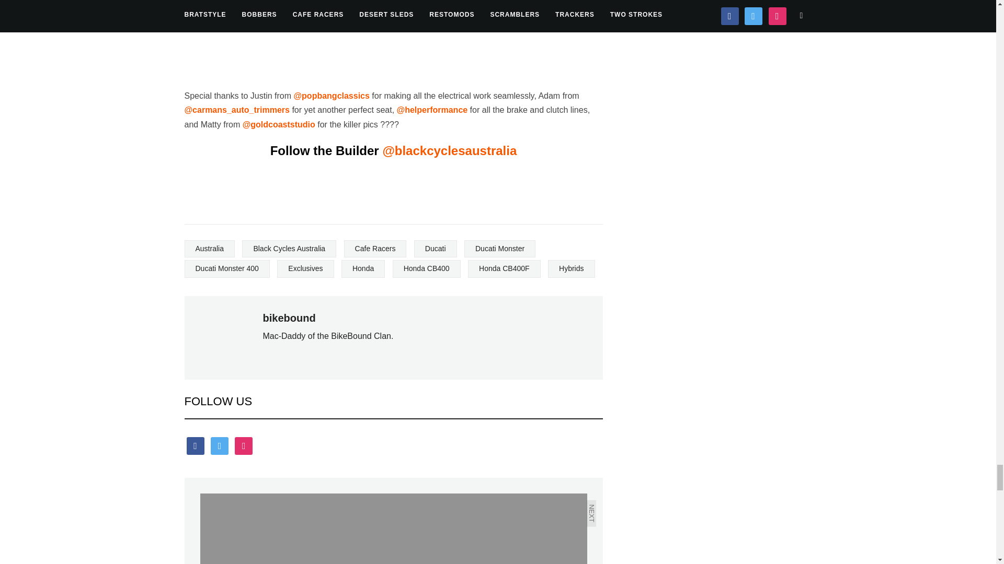 The width and height of the screenshot is (1004, 564). I want to click on Ready, Set, Scram: World's First Scram 411 Custom!, so click(296, 528).